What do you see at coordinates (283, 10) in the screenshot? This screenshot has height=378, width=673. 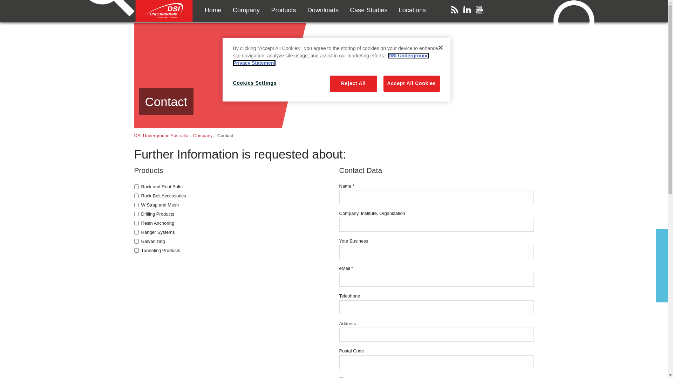 I see `Products` at bounding box center [283, 10].